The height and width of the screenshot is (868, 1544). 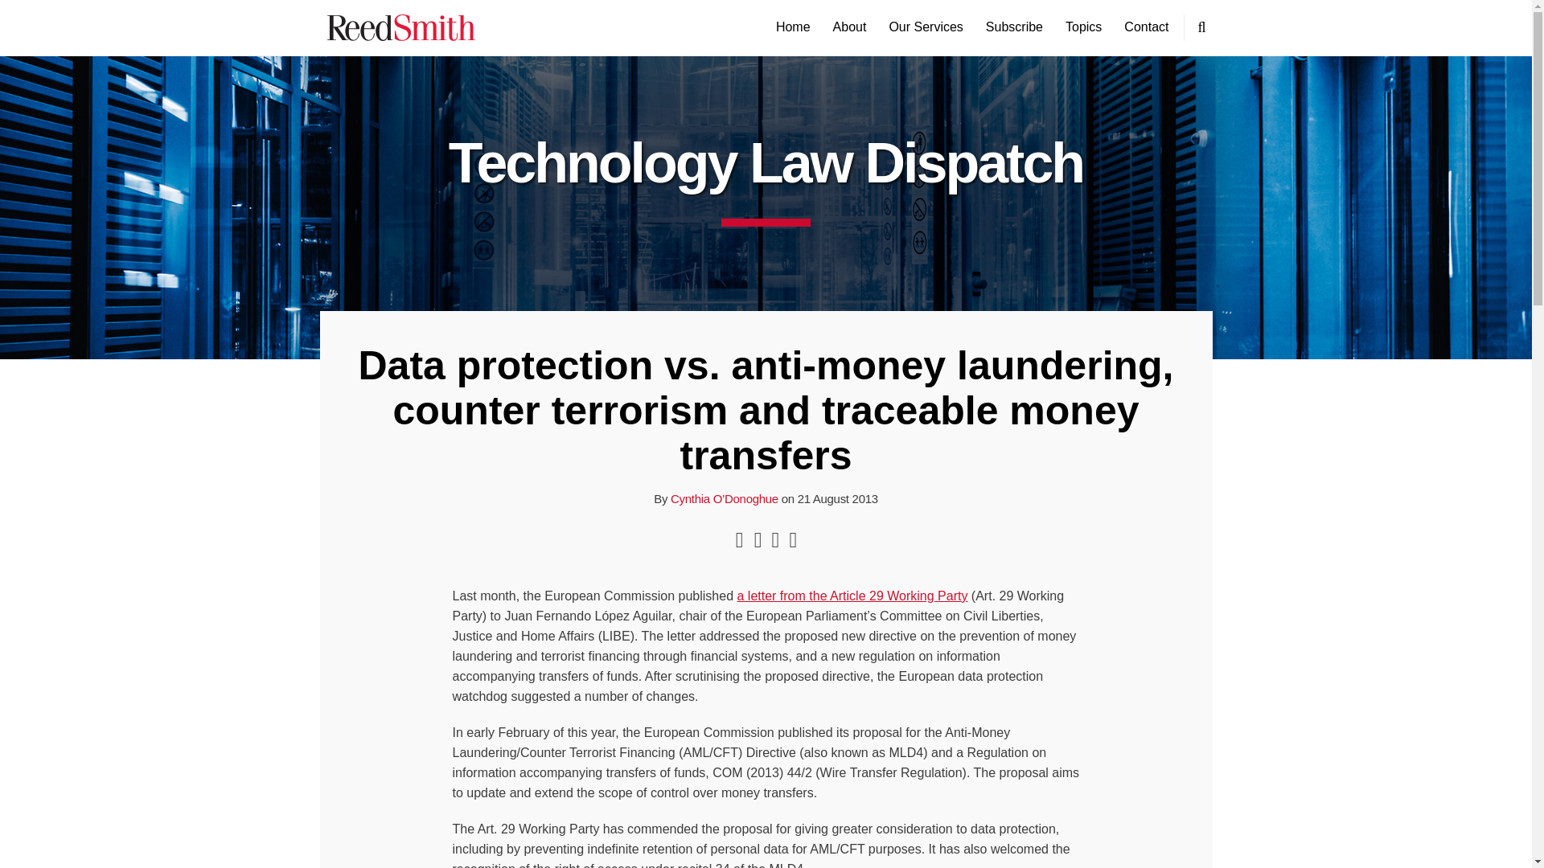 What do you see at coordinates (766, 162) in the screenshot?
I see `Technology Law Dispatch` at bounding box center [766, 162].